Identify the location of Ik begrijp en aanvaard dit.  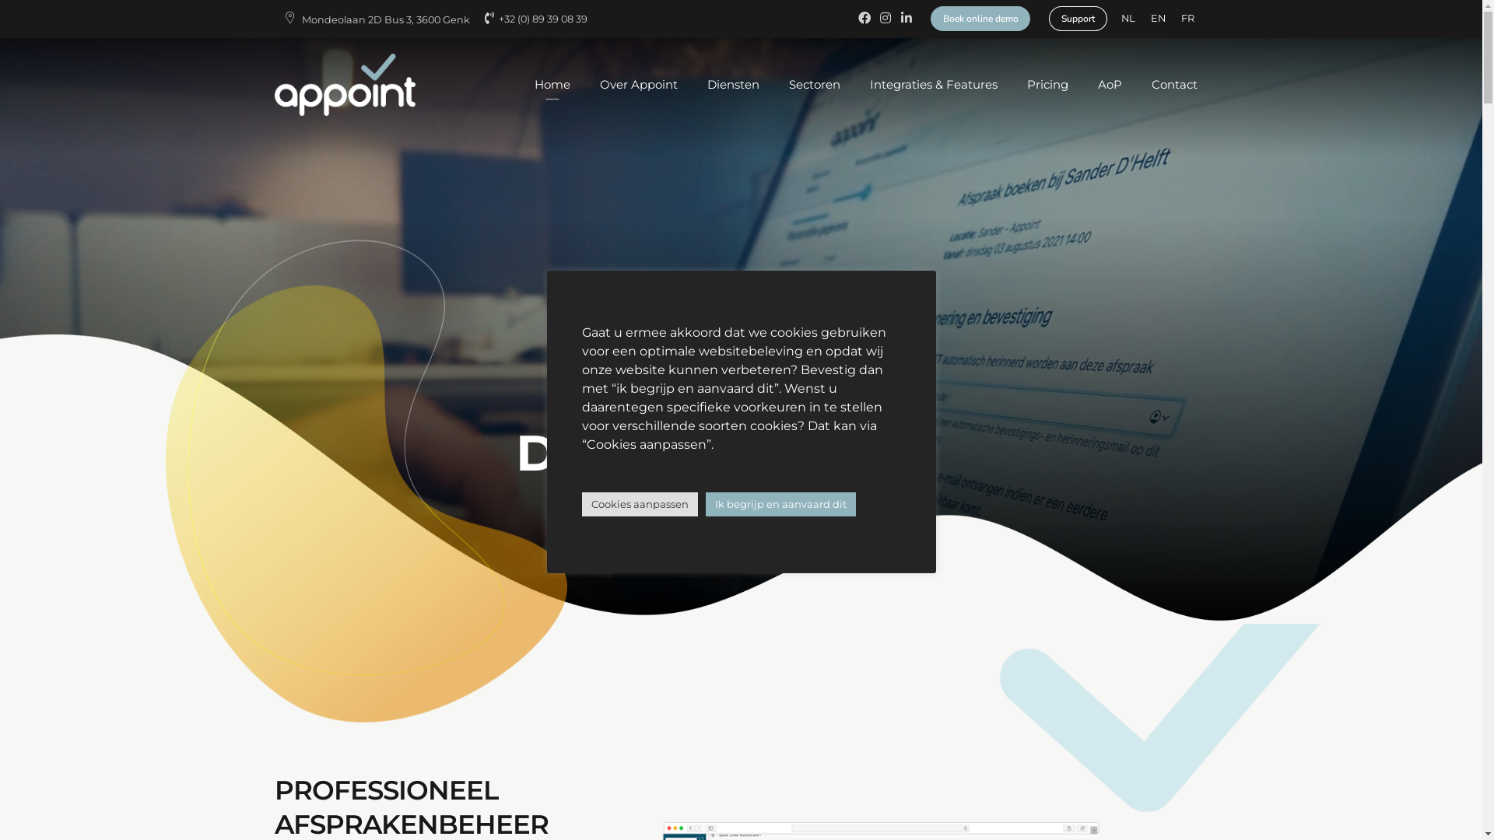
(780, 504).